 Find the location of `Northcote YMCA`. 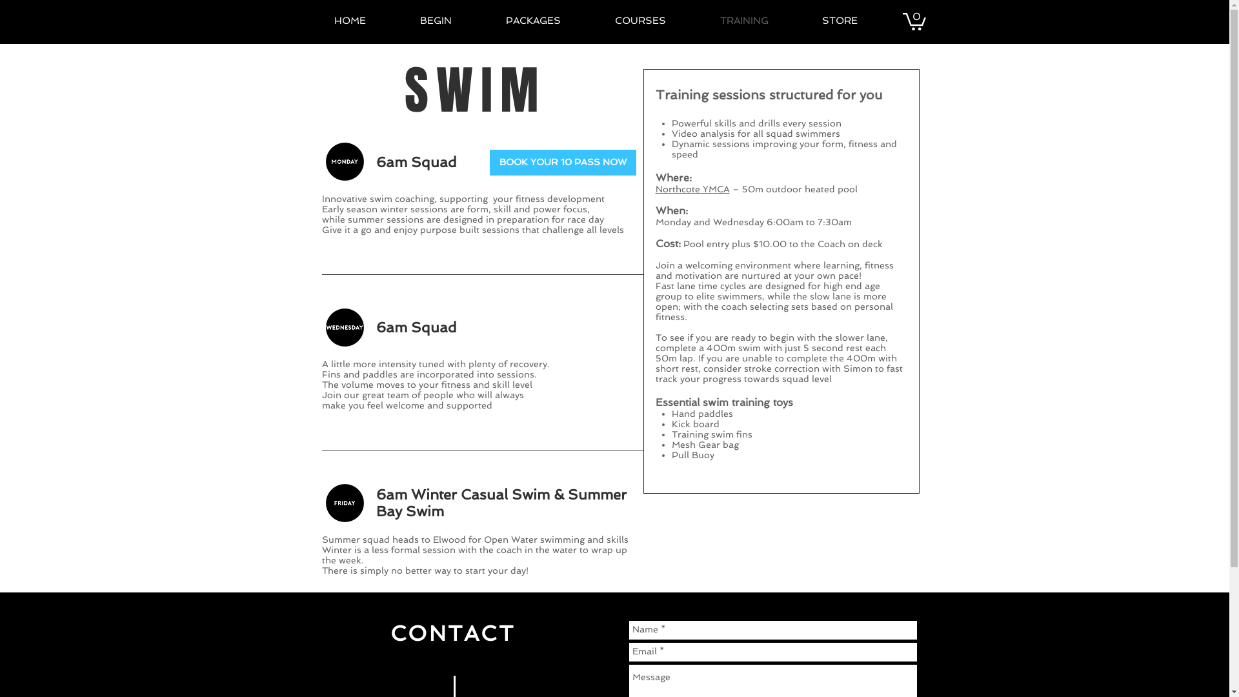

Northcote YMCA is located at coordinates (693, 189).